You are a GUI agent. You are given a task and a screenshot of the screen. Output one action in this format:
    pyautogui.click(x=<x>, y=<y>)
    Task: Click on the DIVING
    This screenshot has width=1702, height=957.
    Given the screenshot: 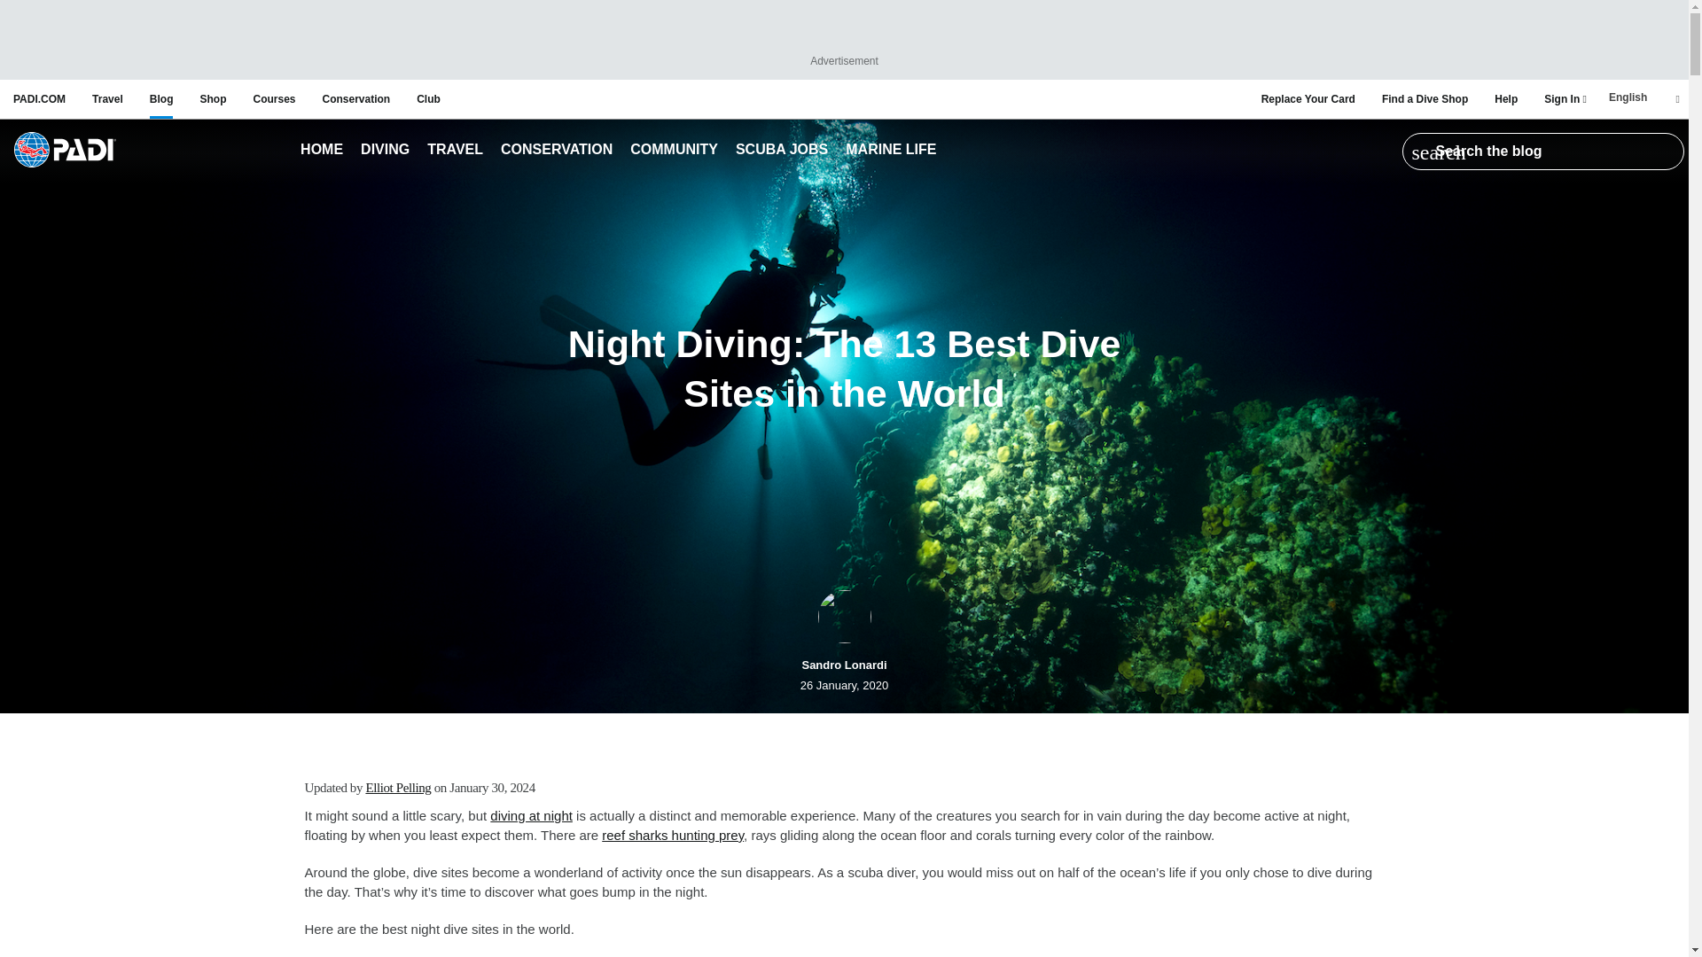 What is the action you would take?
    pyautogui.click(x=385, y=151)
    